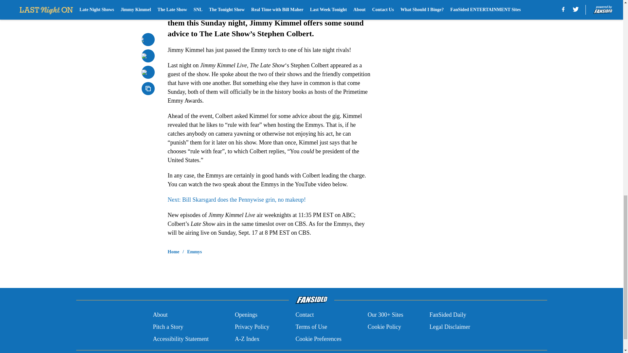  What do you see at coordinates (318, 339) in the screenshot?
I see `Cookie Preferences` at bounding box center [318, 339].